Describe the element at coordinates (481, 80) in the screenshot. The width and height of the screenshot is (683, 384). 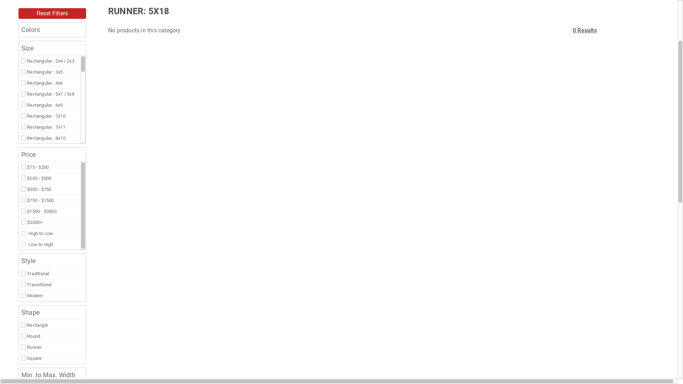
I see `More` at that location.